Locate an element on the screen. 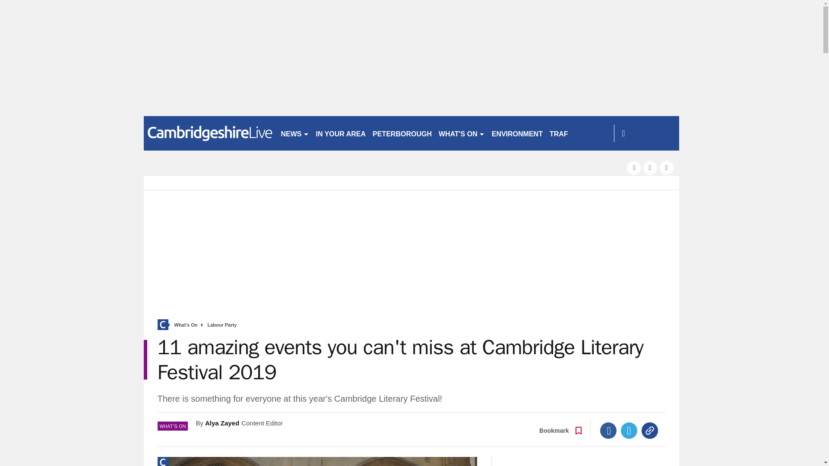 This screenshot has width=829, height=466. cambridgenews is located at coordinates (208, 133).